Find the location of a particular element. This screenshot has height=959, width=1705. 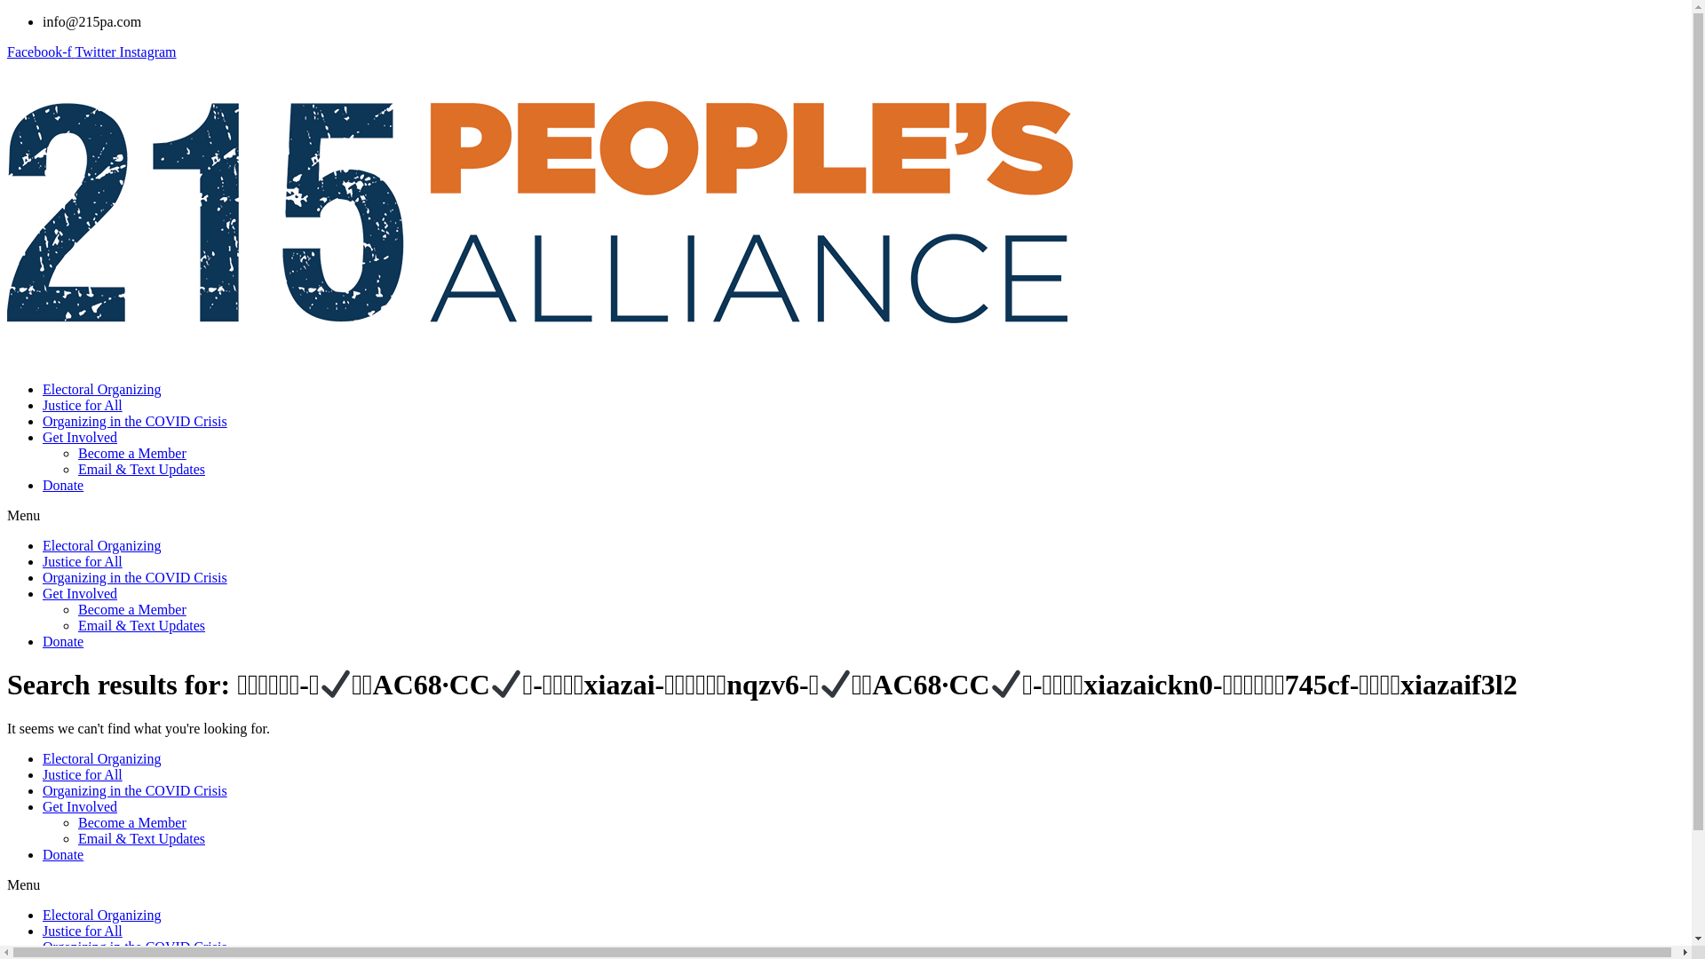

Electoral Organizing is located at coordinates (101, 545).